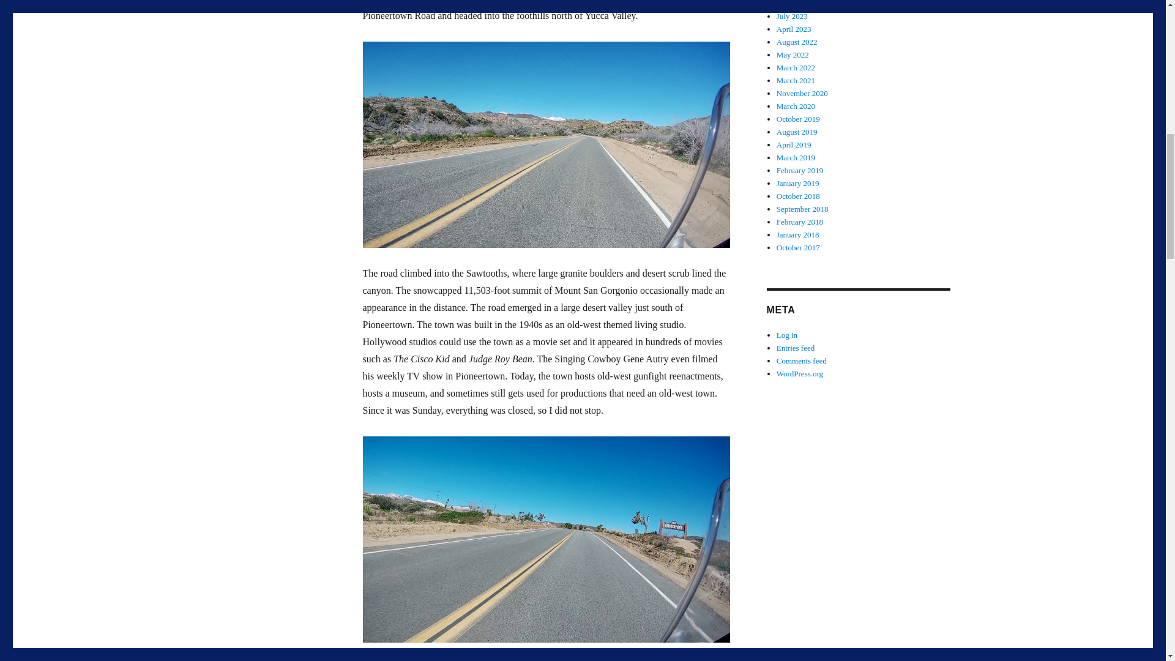  Describe the element at coordinates (792, 16) in the screenshot. I see `July 2023` at that location.